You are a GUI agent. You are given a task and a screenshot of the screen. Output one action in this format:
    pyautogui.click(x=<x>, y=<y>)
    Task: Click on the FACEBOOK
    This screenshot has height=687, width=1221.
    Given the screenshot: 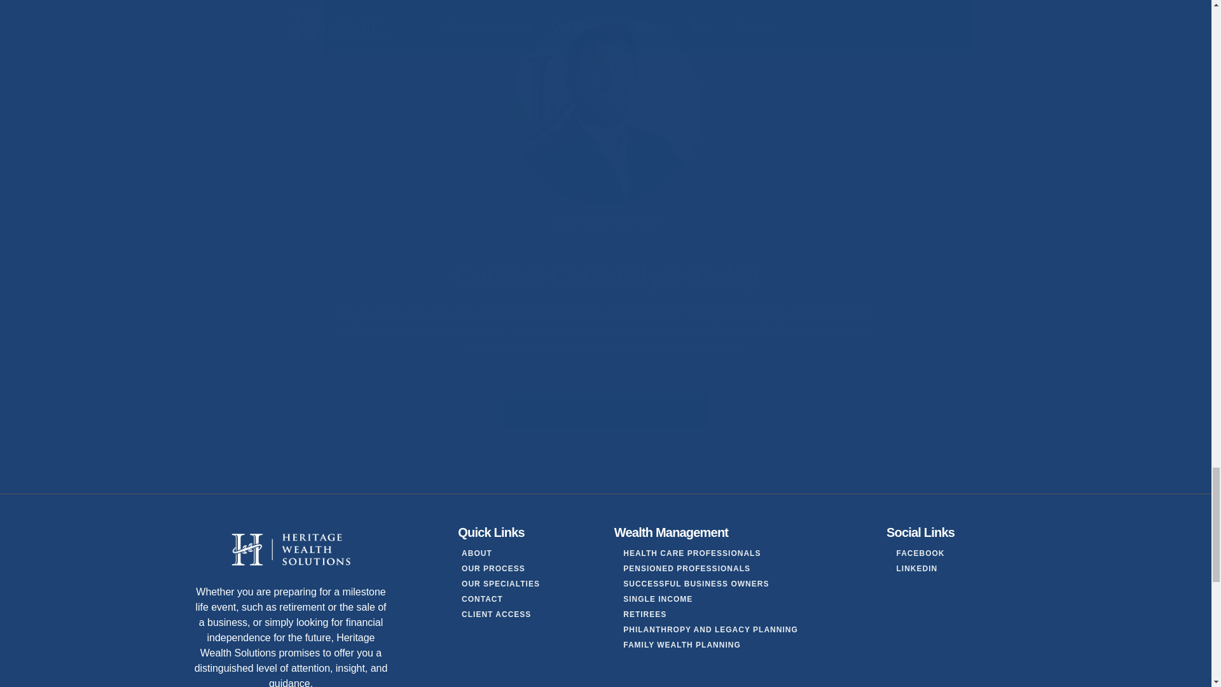 What is the action you would take?
    pyautogui.click(x=920, y=553)
    